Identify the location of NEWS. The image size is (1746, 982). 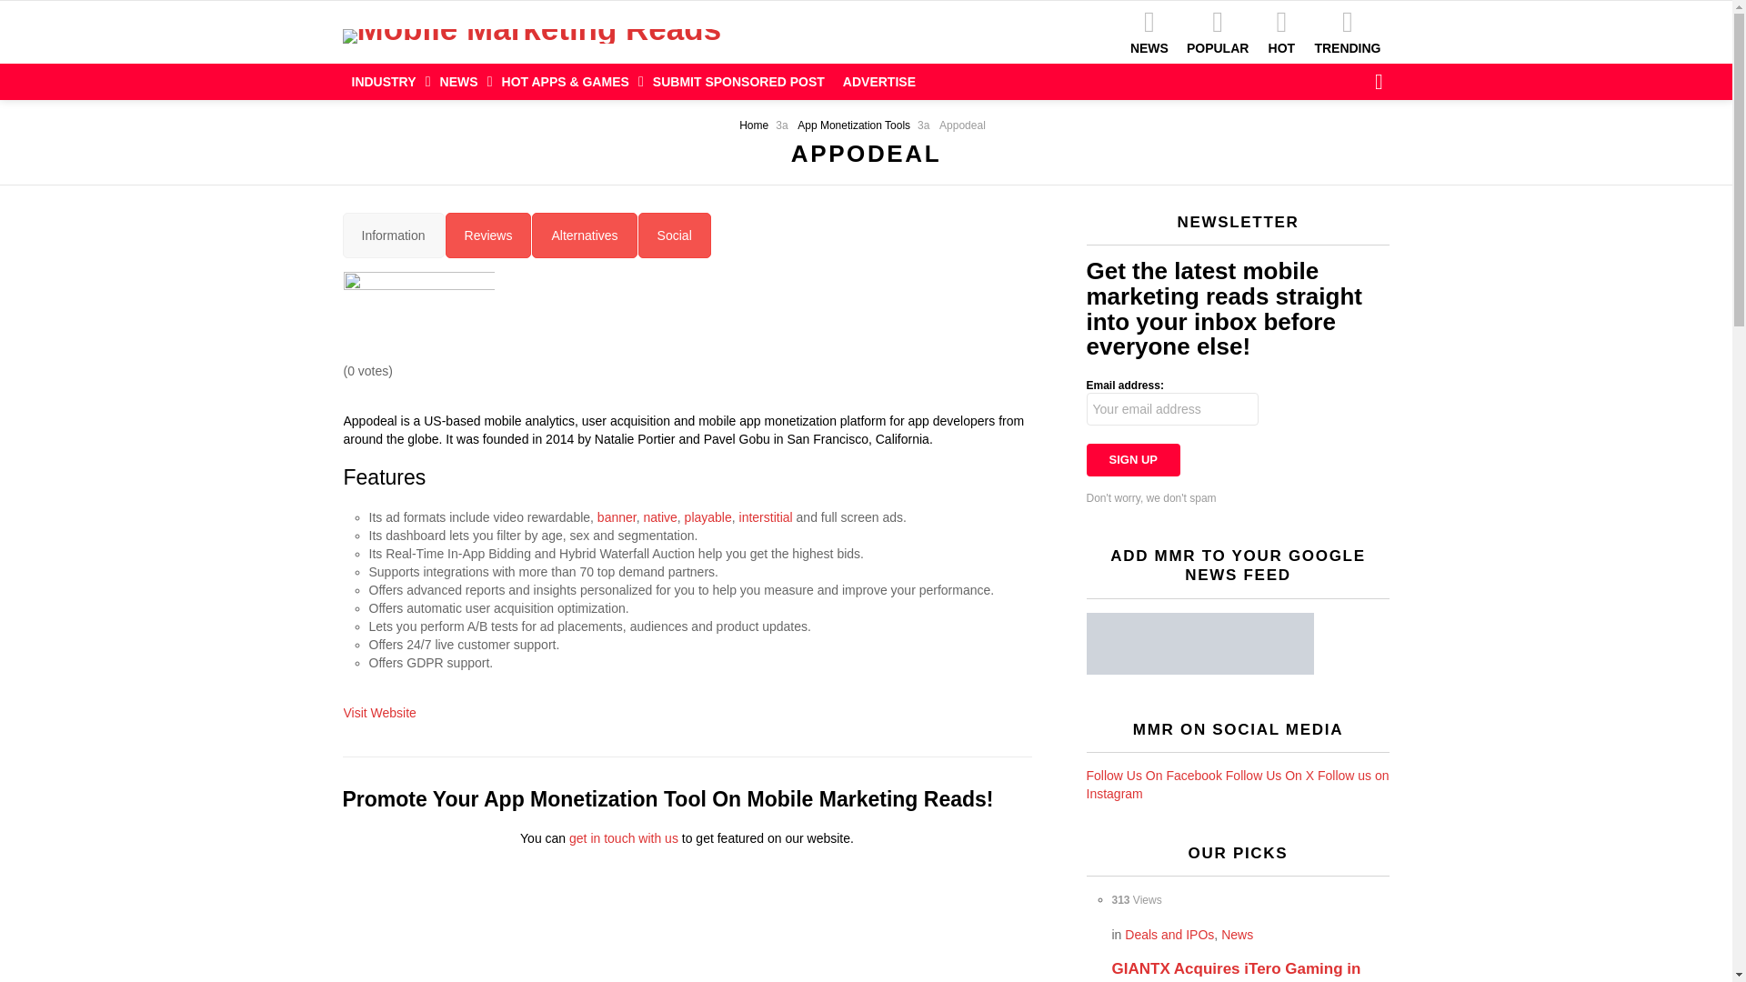
(1149, 31).